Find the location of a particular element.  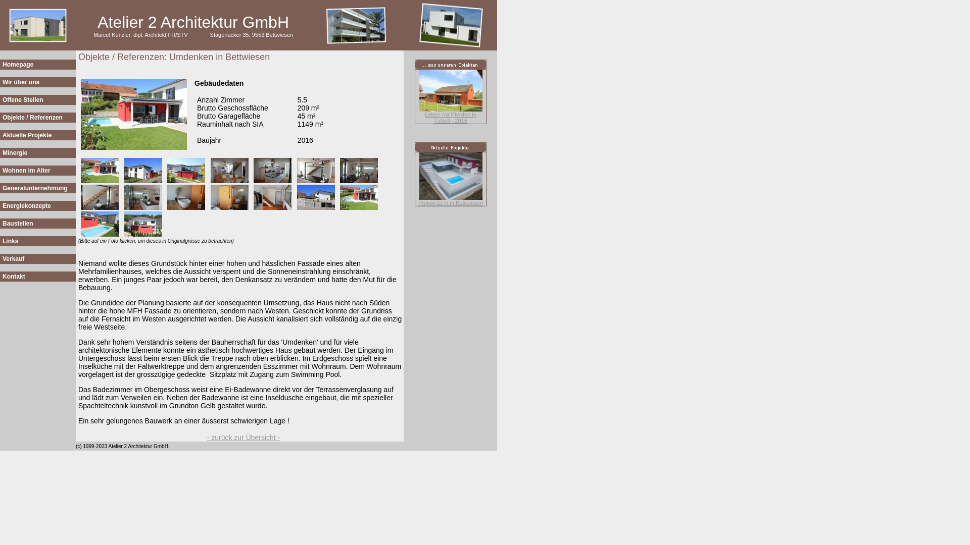

Baustellen is located at coordinates (18, 224).